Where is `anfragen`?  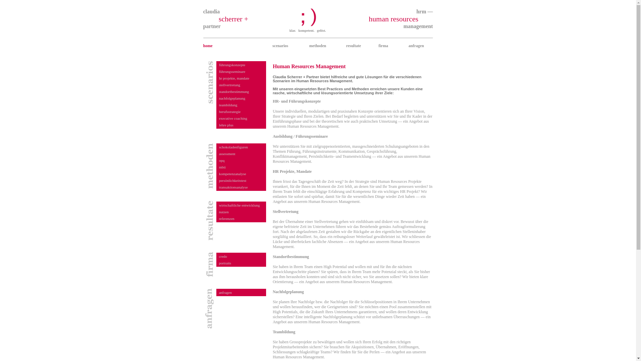 anfragen is located at coordinates (416, 46).